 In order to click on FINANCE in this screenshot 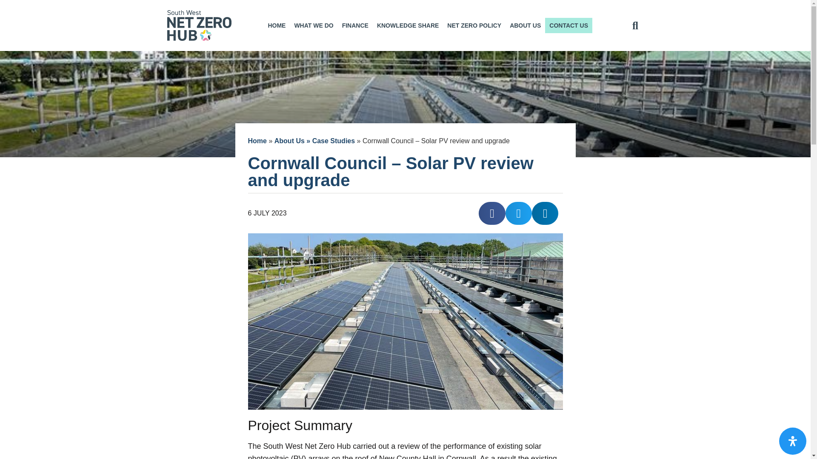, I will do `click(355, 25)`.